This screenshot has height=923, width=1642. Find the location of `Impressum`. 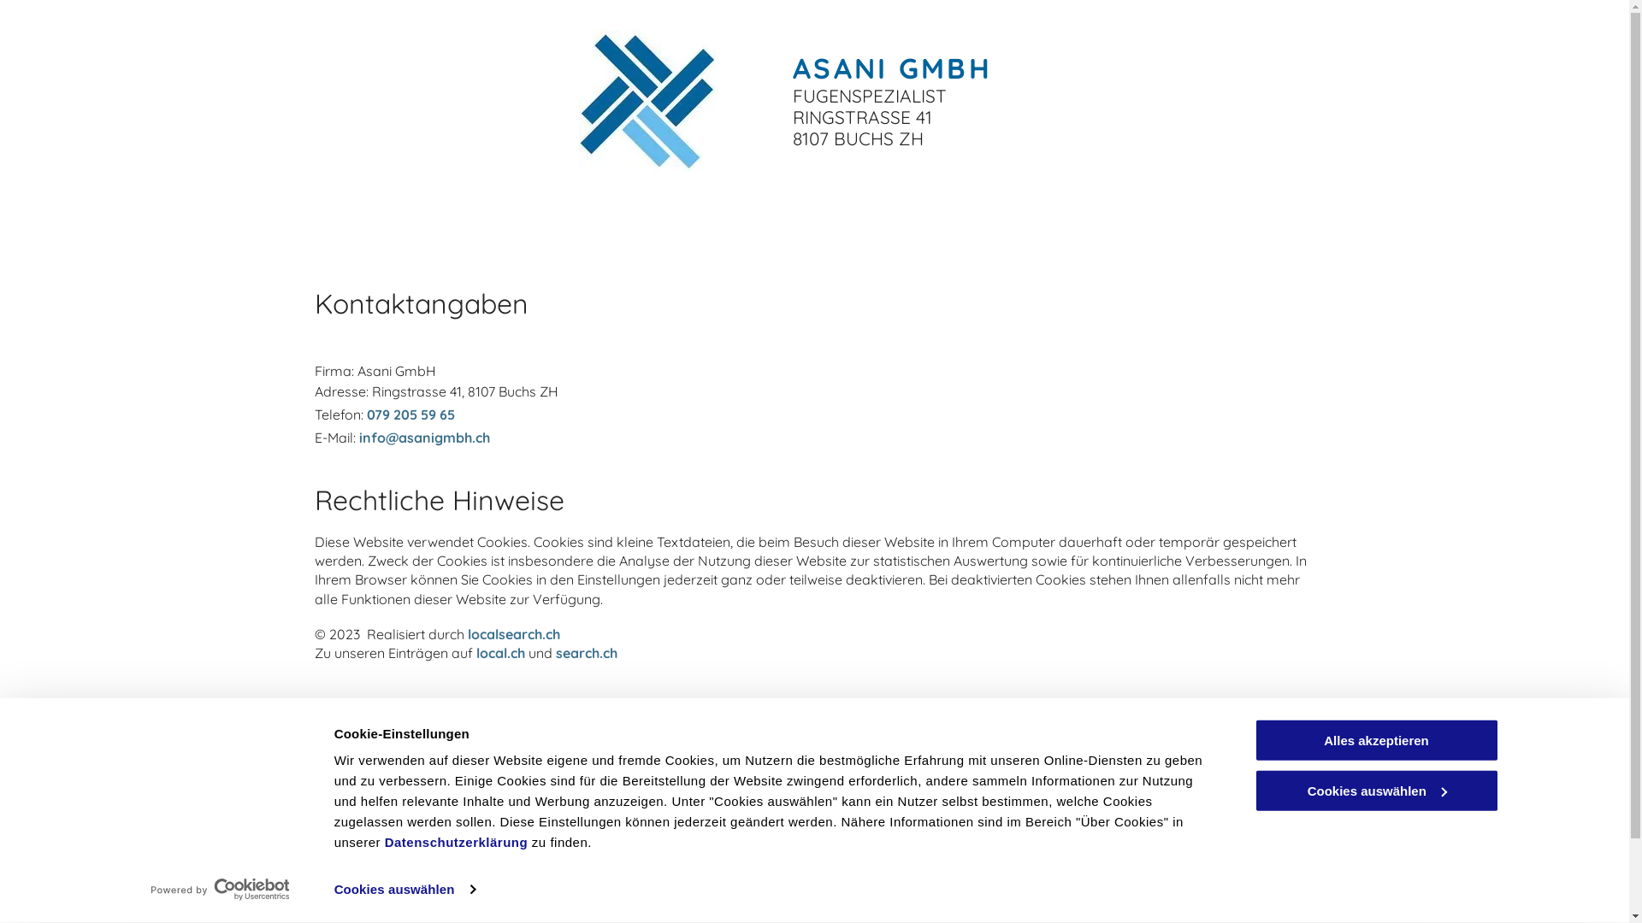

Impressum is located at coordinates (1110, 839).